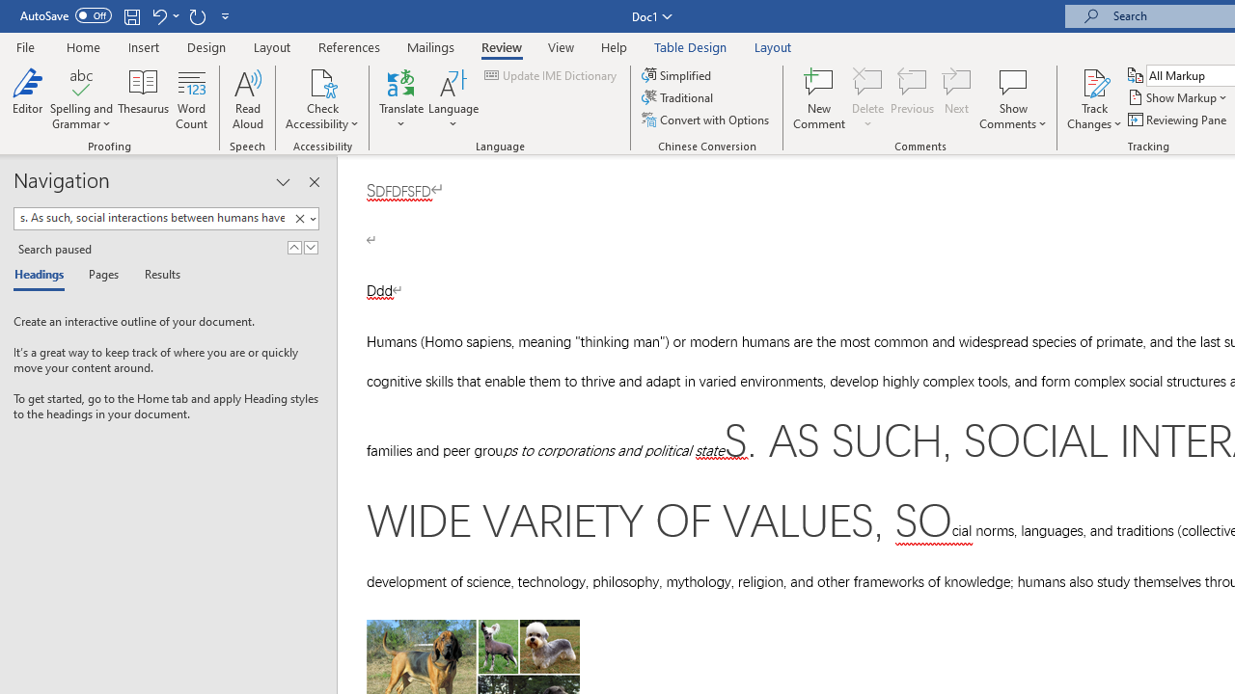 The width and height of the screenshot is (1235, 694). What do you see at coordinates (1179, 120) in the screenshot?
I see `Reviewing Pane` at bounding box center [1179, 120].